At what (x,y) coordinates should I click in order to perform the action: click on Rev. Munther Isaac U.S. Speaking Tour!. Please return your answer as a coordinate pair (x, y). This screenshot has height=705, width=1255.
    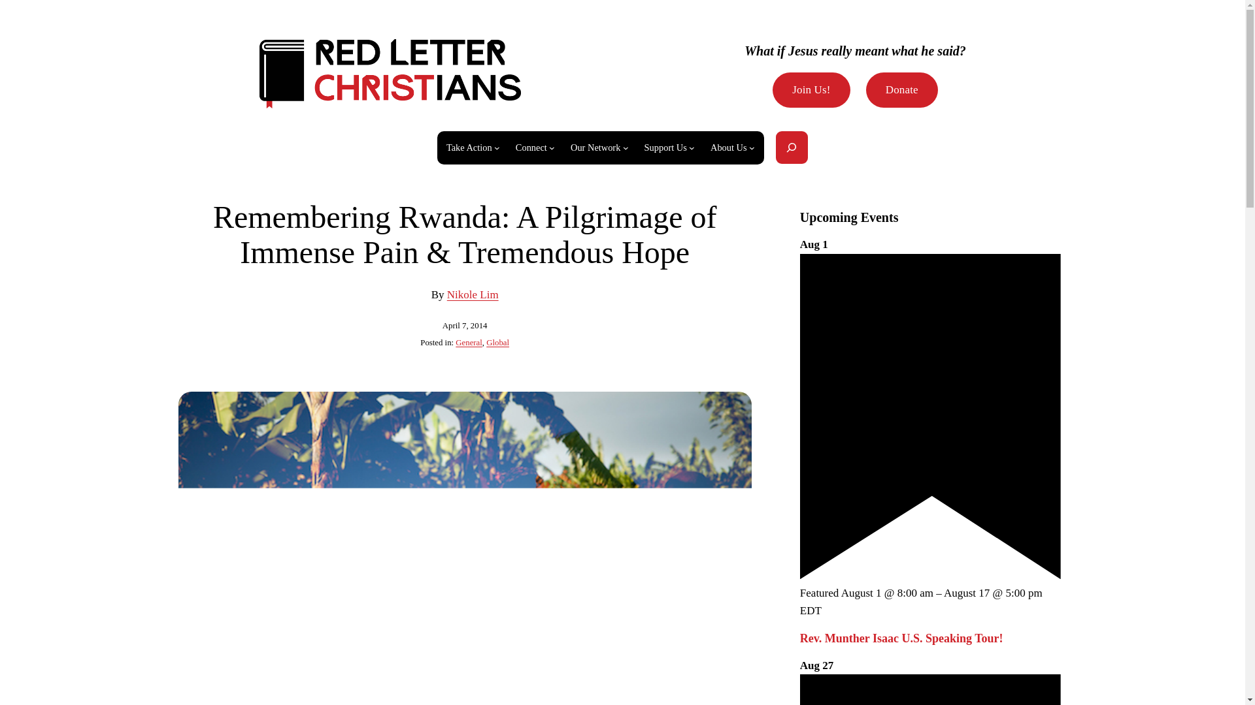
    Looking at the image, I should click on (901, 638).